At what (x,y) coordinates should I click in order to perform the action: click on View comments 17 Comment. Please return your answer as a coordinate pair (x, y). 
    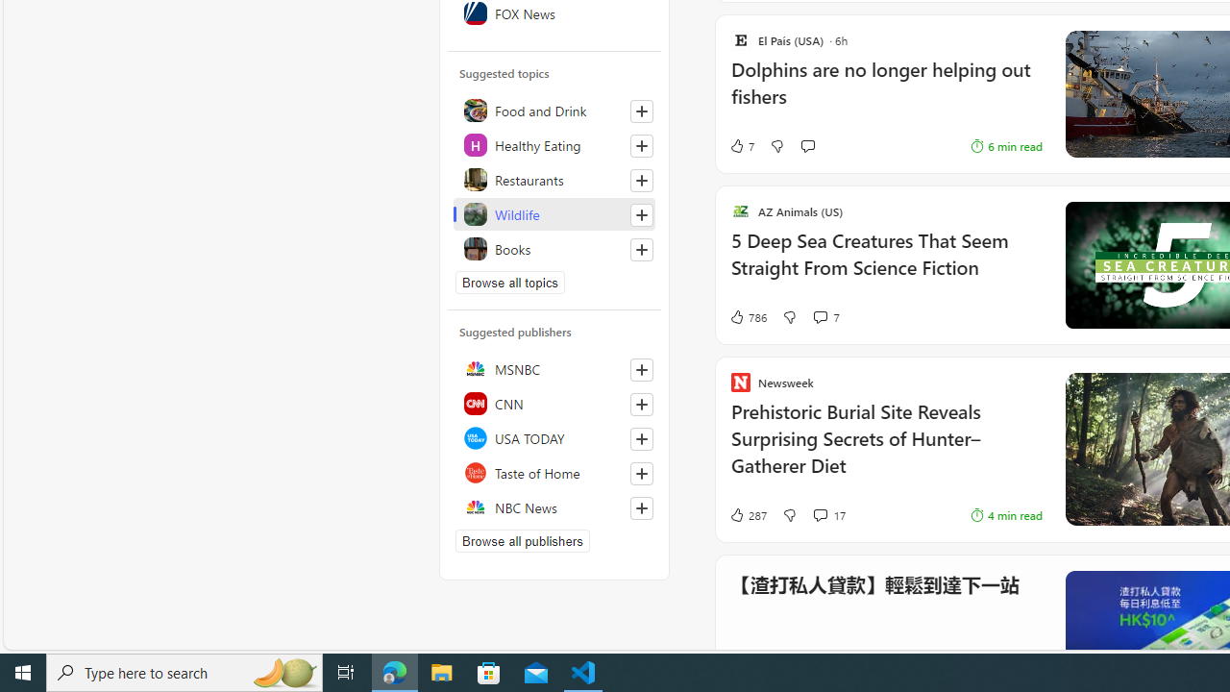
    Looking at the image, I should click on (819, 515).